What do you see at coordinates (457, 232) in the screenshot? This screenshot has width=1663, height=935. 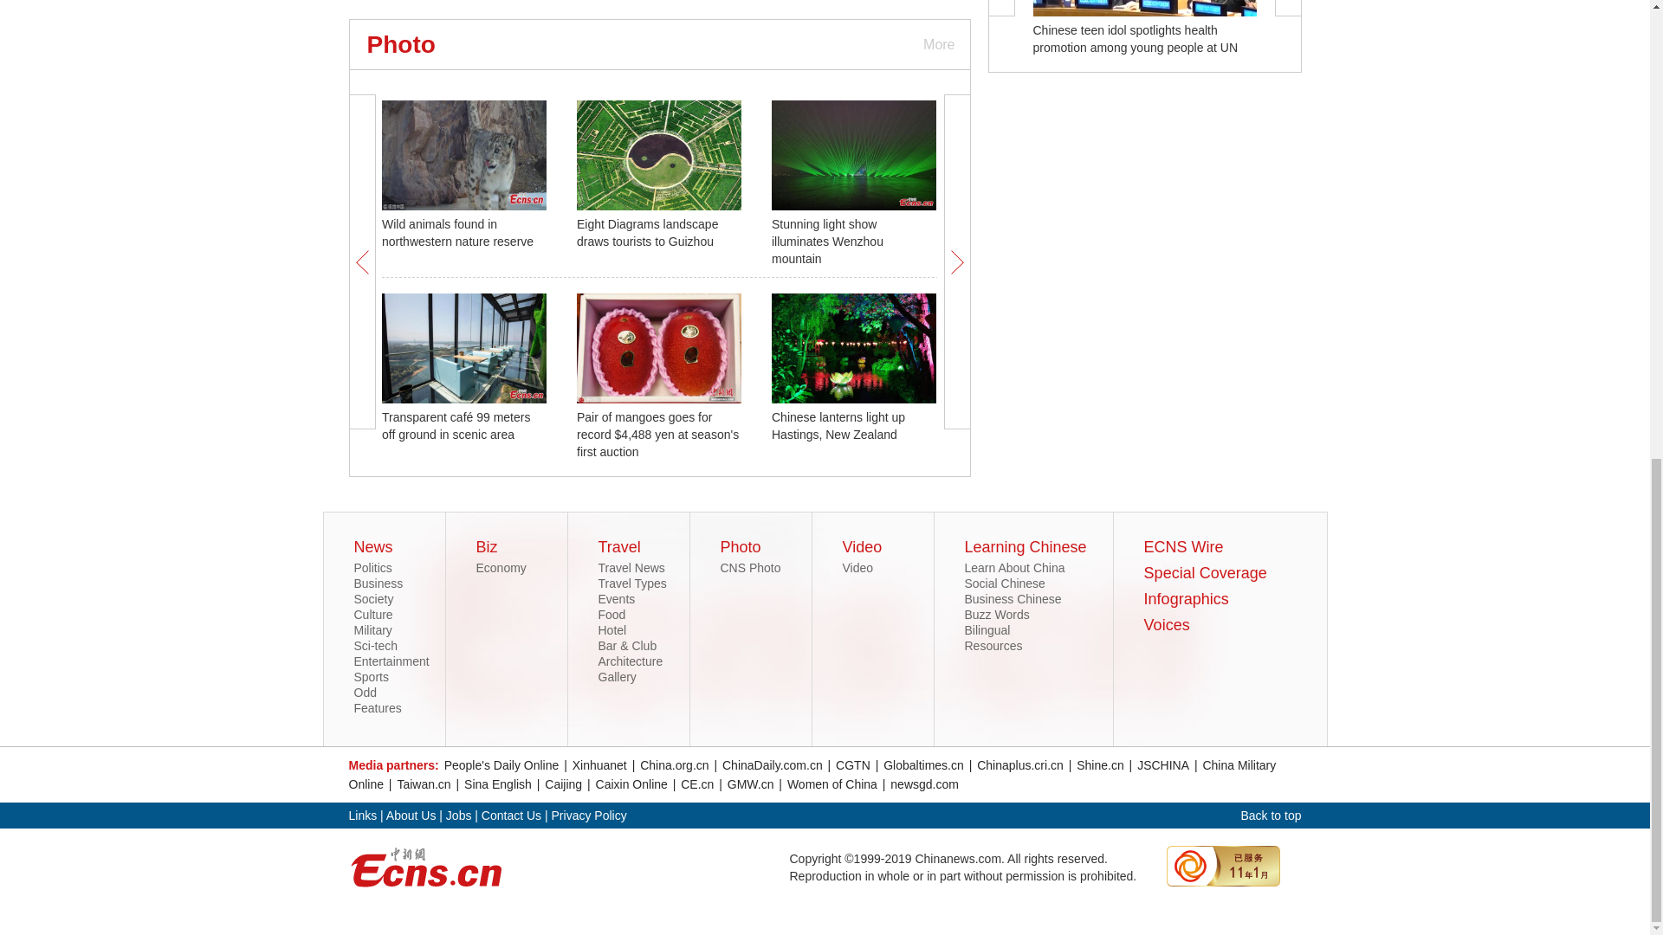 I see `Wild animals found in northwestern nature reserve` at bounding box center [457, 232].